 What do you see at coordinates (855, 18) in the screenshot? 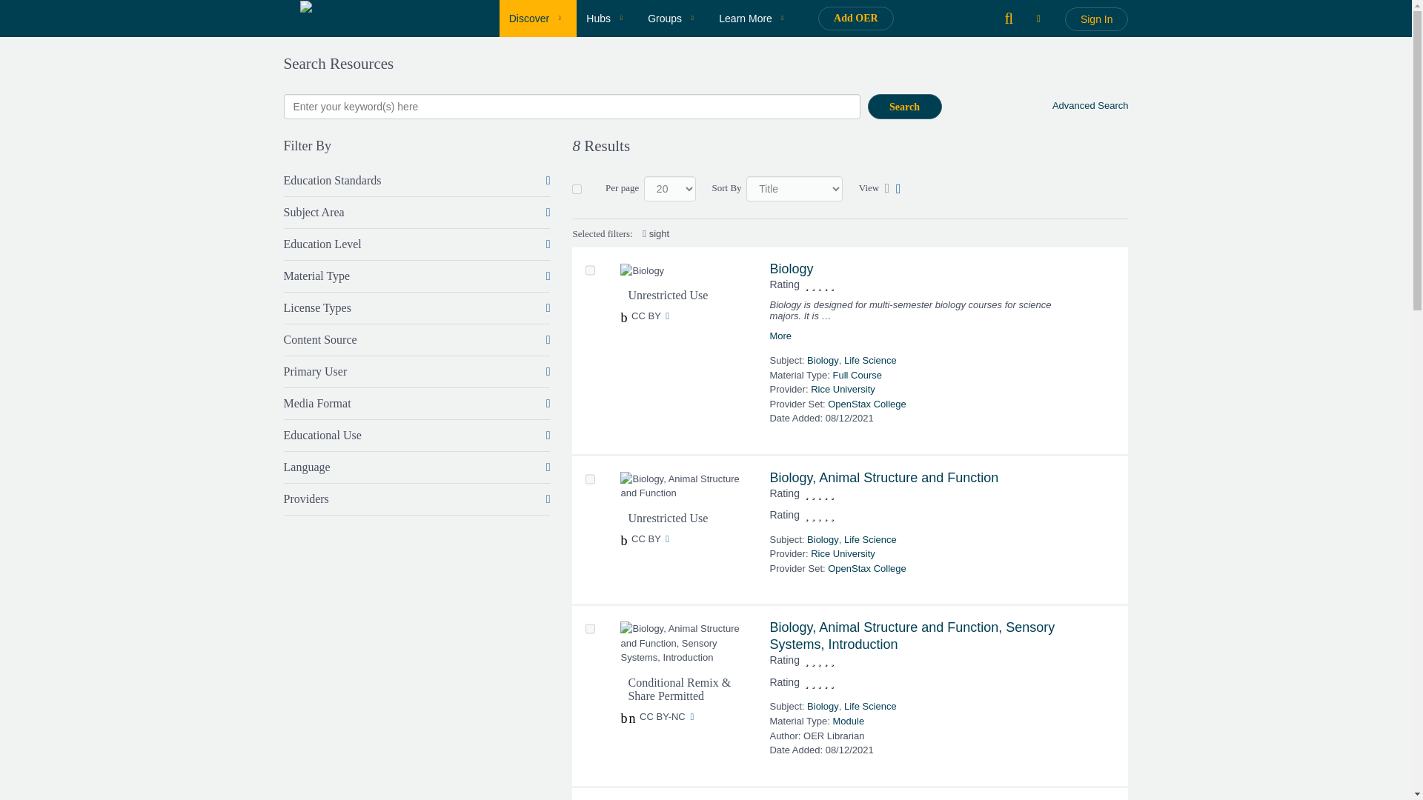
I see `Add OER` at bounding box center [855, 18].